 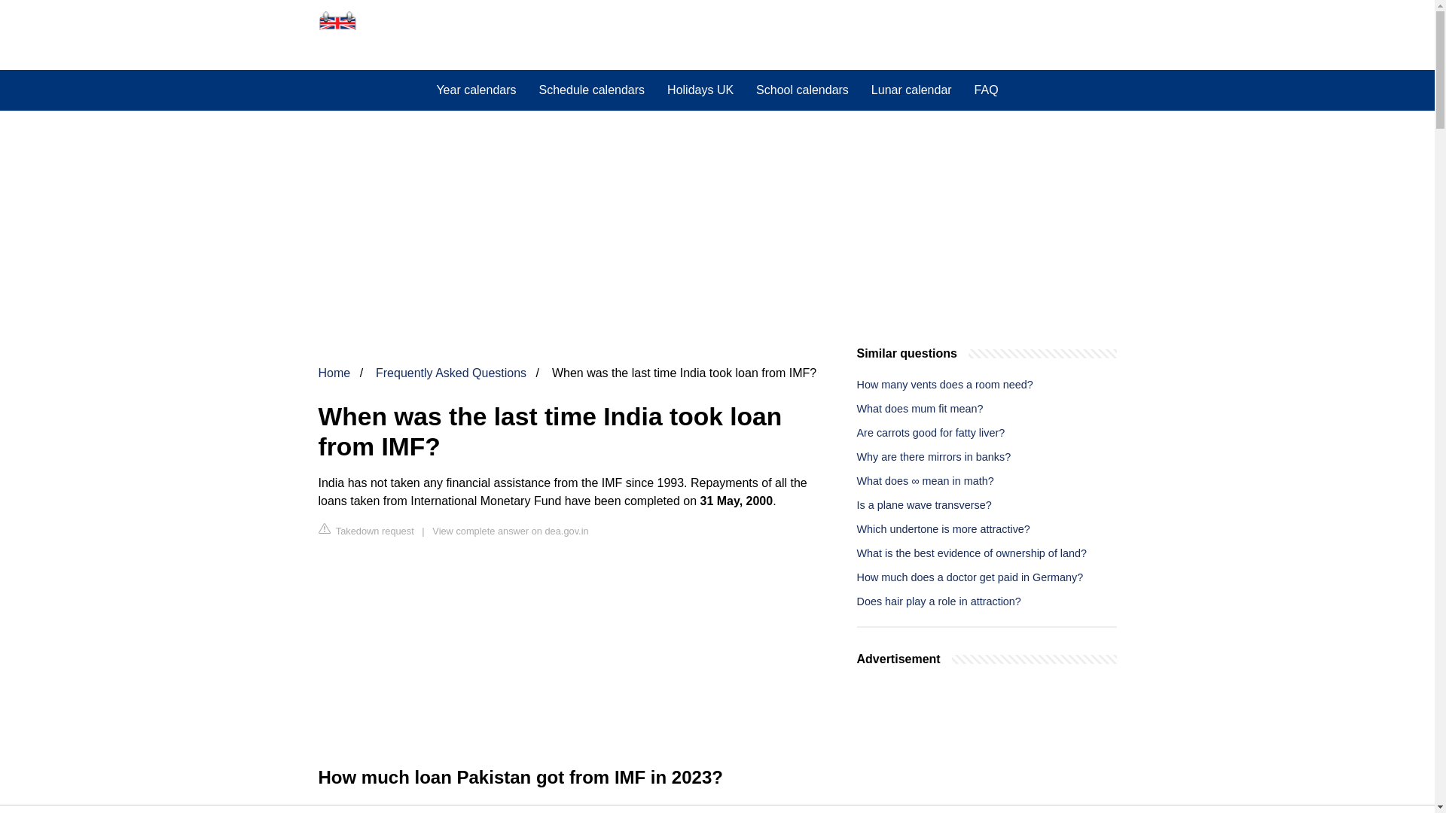 What do you see at coordinates (366, 530) in the screenshot?
I see `Takedown request` at bounding box center [366, 530].